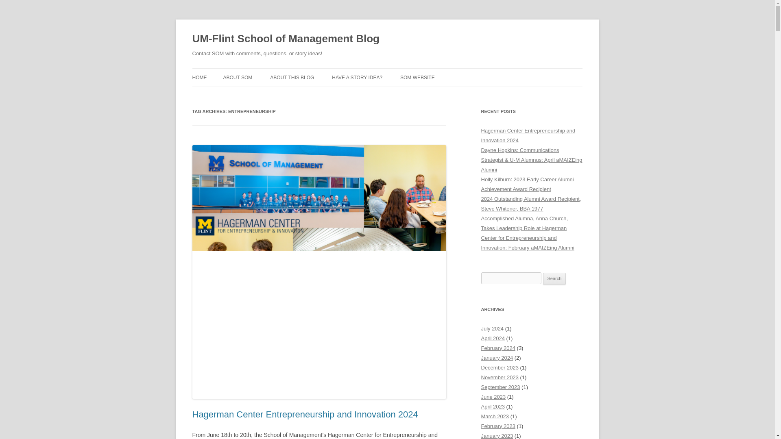 The image size is (781, 439). What do you see at coordinates (554, 278) in the screenshot?
I see `Search` at bounding box center [554, 278].